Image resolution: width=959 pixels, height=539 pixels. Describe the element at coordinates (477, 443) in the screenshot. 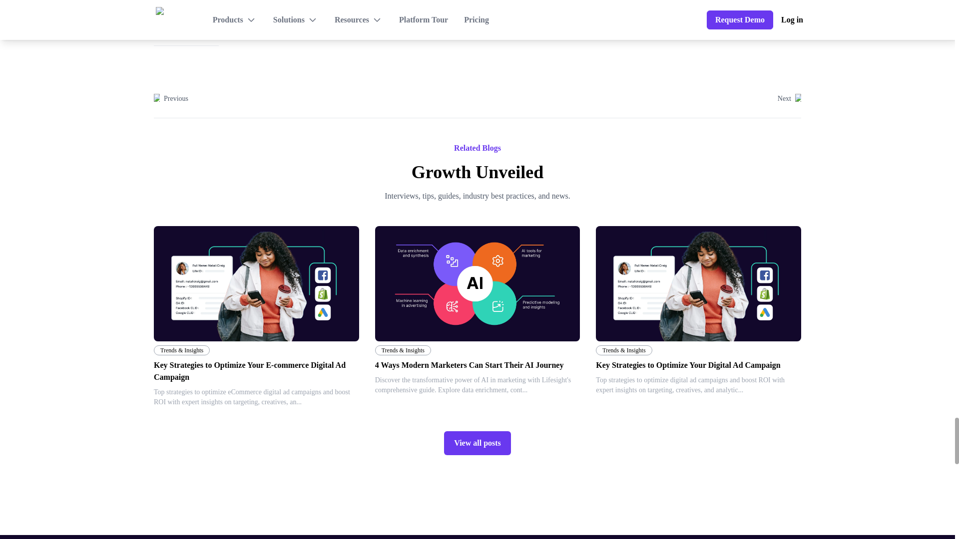

I see `View all posts` at that location.